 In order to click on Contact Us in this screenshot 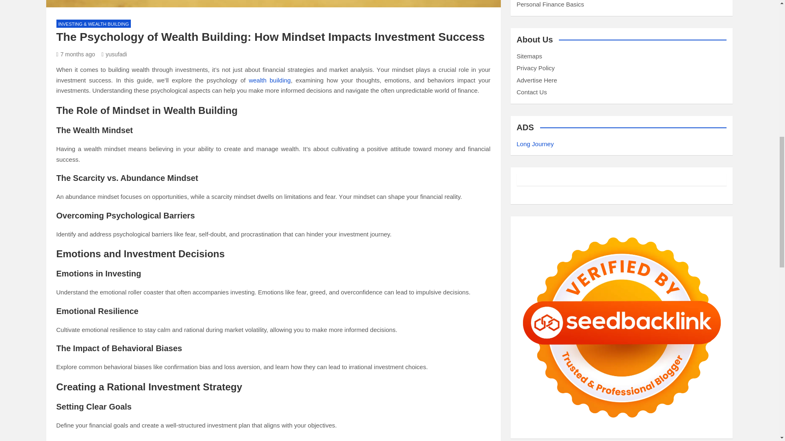, I will do `click(532, 92)`.